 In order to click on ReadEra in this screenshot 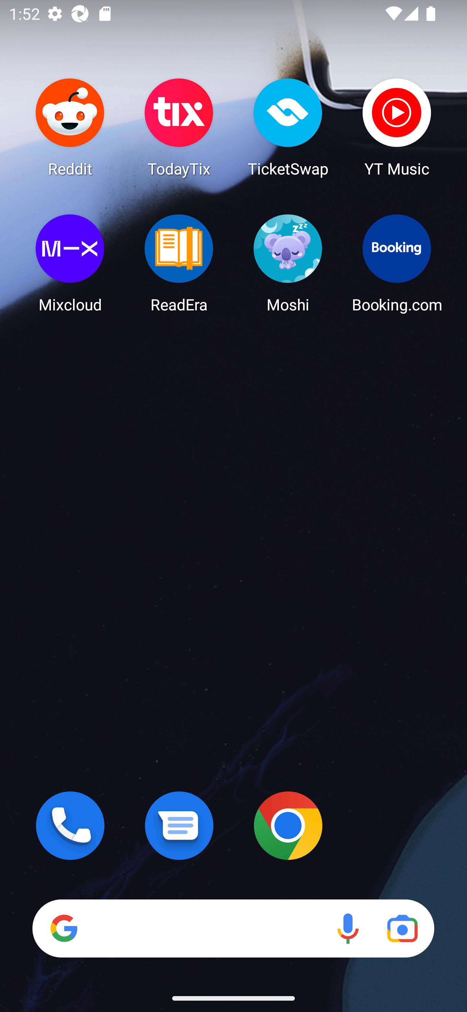, I will do `click(179, 263)`.